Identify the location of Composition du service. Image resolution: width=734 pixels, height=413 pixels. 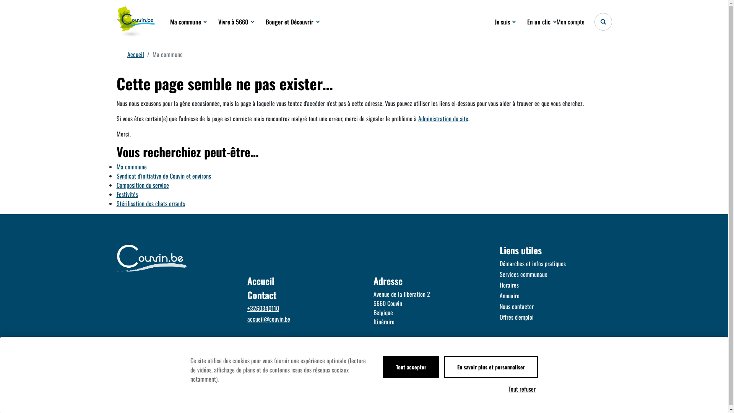
(142, 185).